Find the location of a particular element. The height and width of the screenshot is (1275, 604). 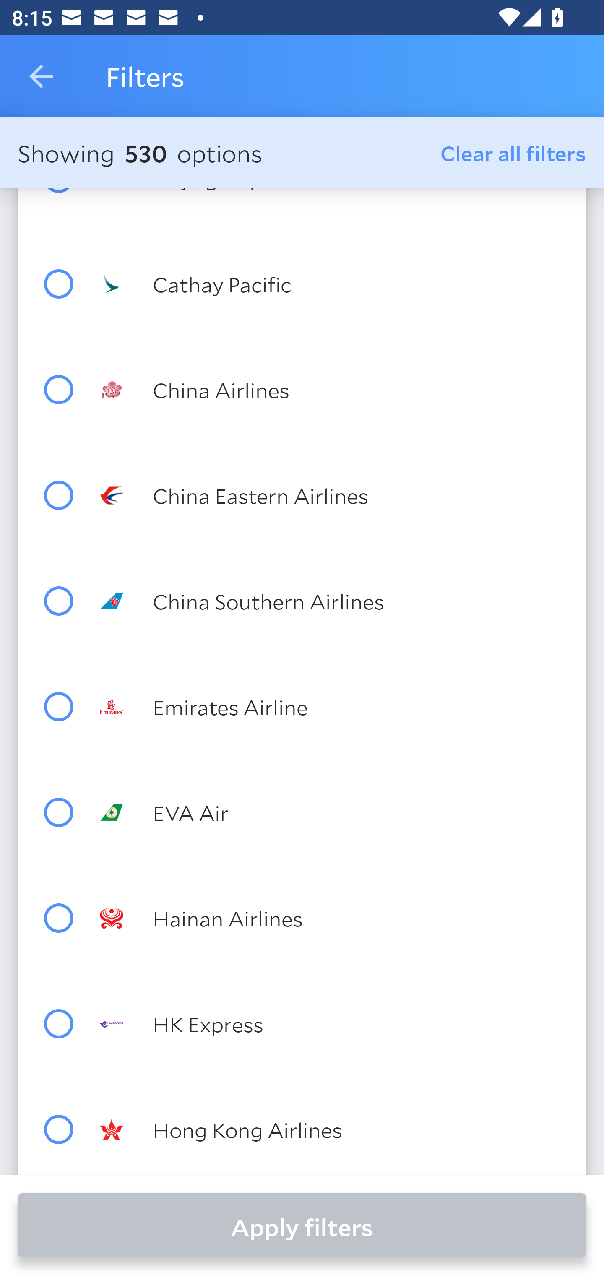

Emirates Airline is located at coordinates (331, 706).